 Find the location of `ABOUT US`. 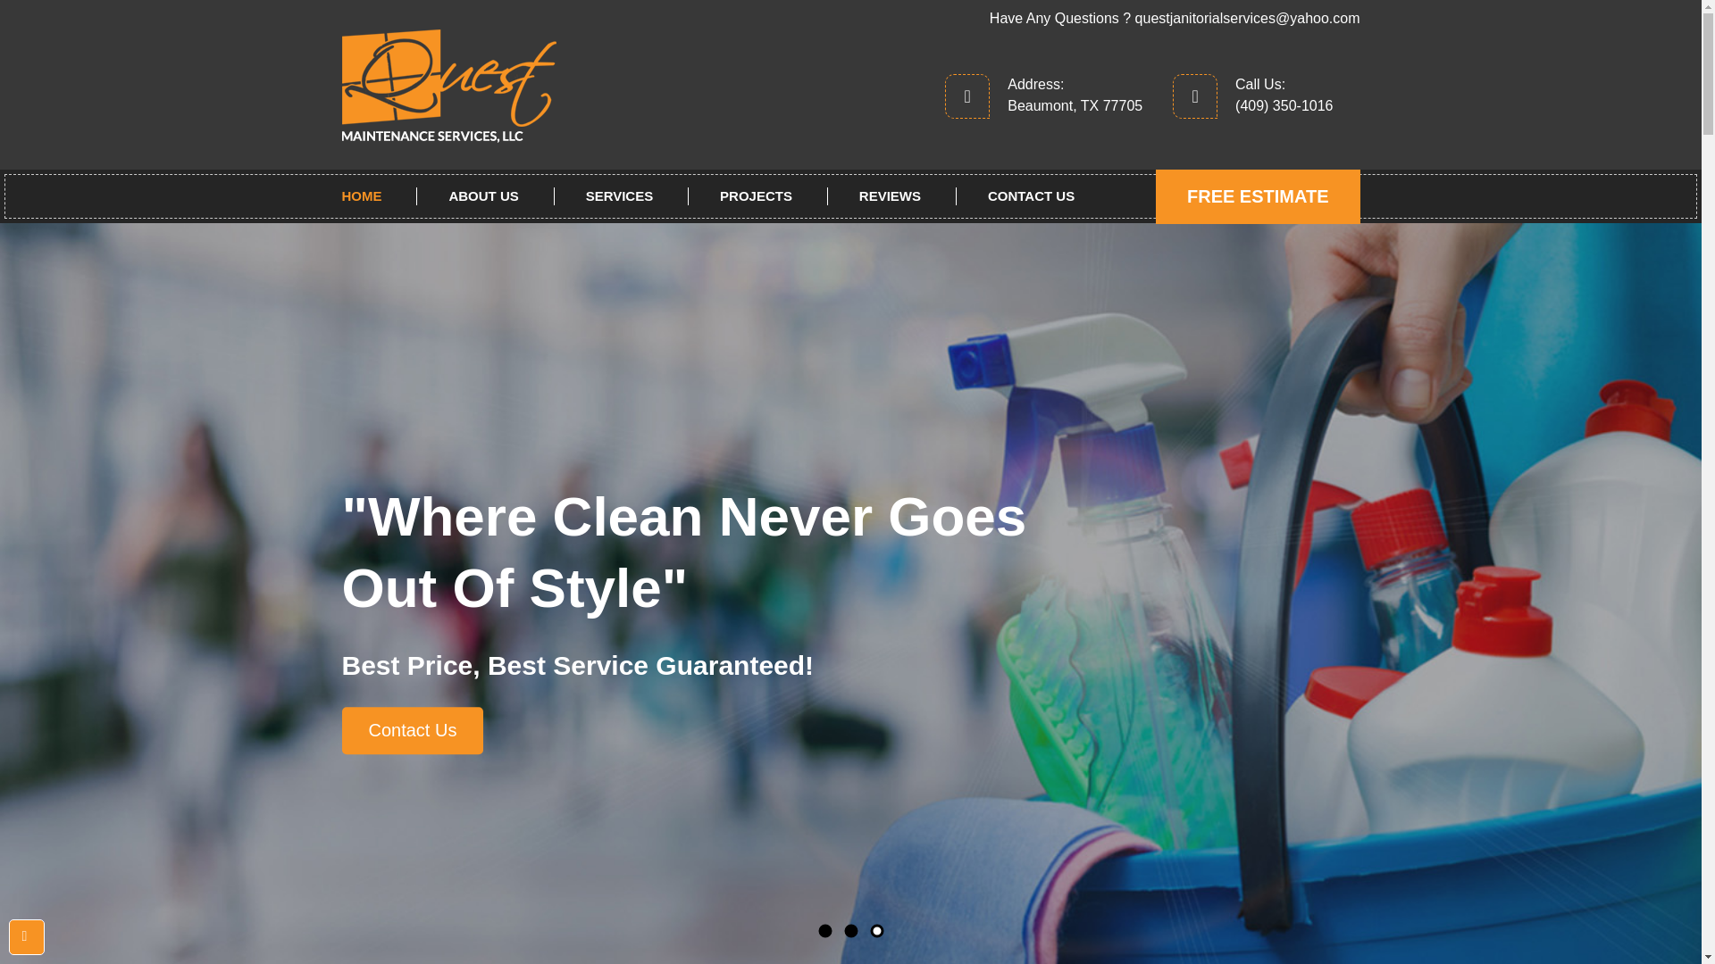

ABOUT US is located at coordinates (482, 196).